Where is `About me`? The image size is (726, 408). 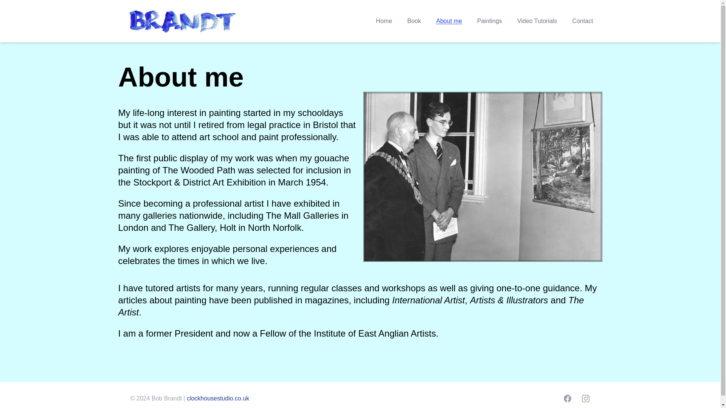 About me is located at coordinates (449, 21).